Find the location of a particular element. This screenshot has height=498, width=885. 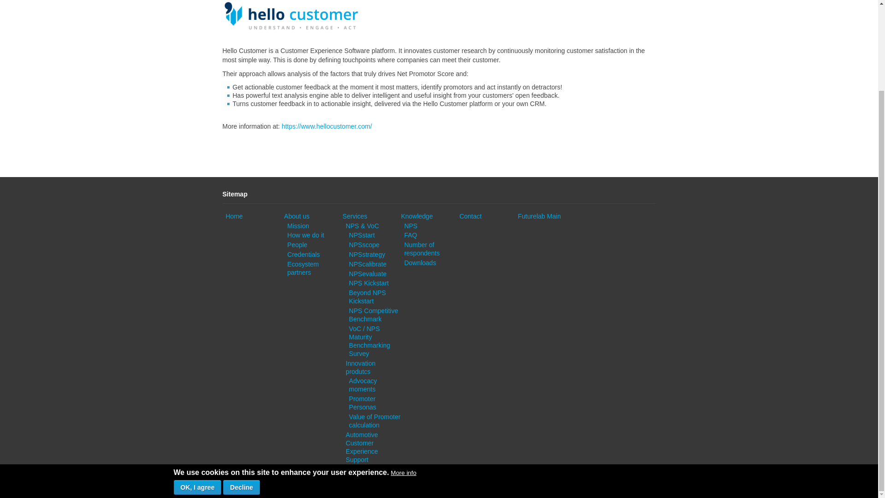

About us is located at coordinates (296, 216).